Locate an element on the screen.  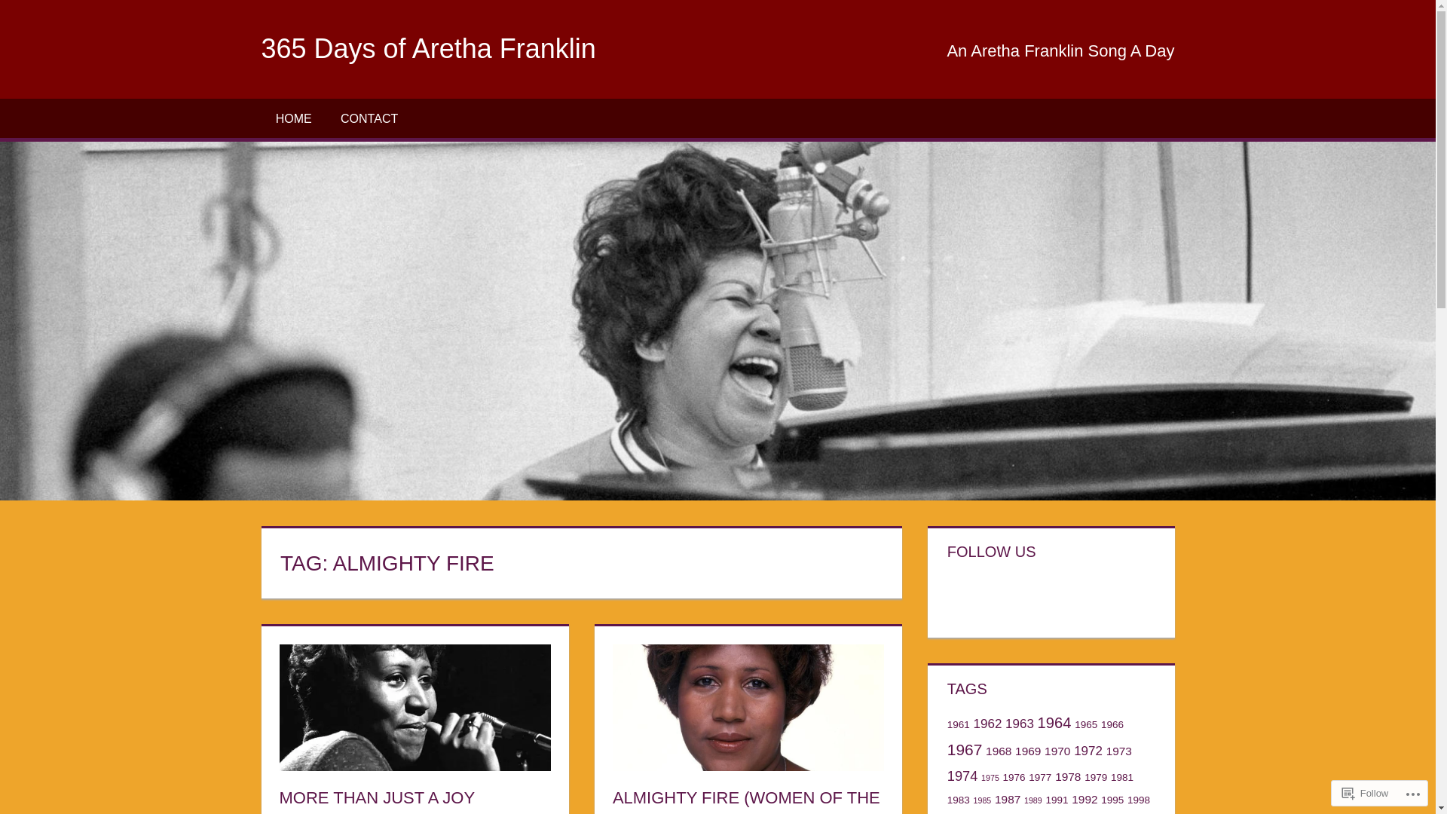
1962 is located at coordinates (988, 724).